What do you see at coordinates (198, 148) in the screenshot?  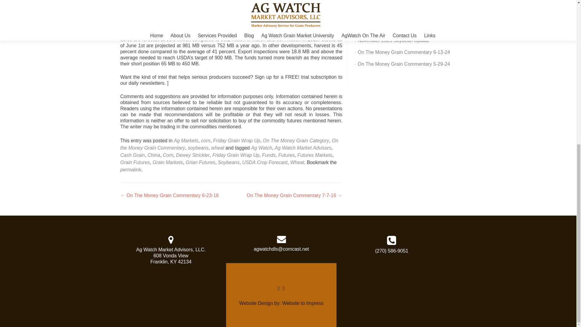 I see `soybeans` at bounding box center [198, 148].